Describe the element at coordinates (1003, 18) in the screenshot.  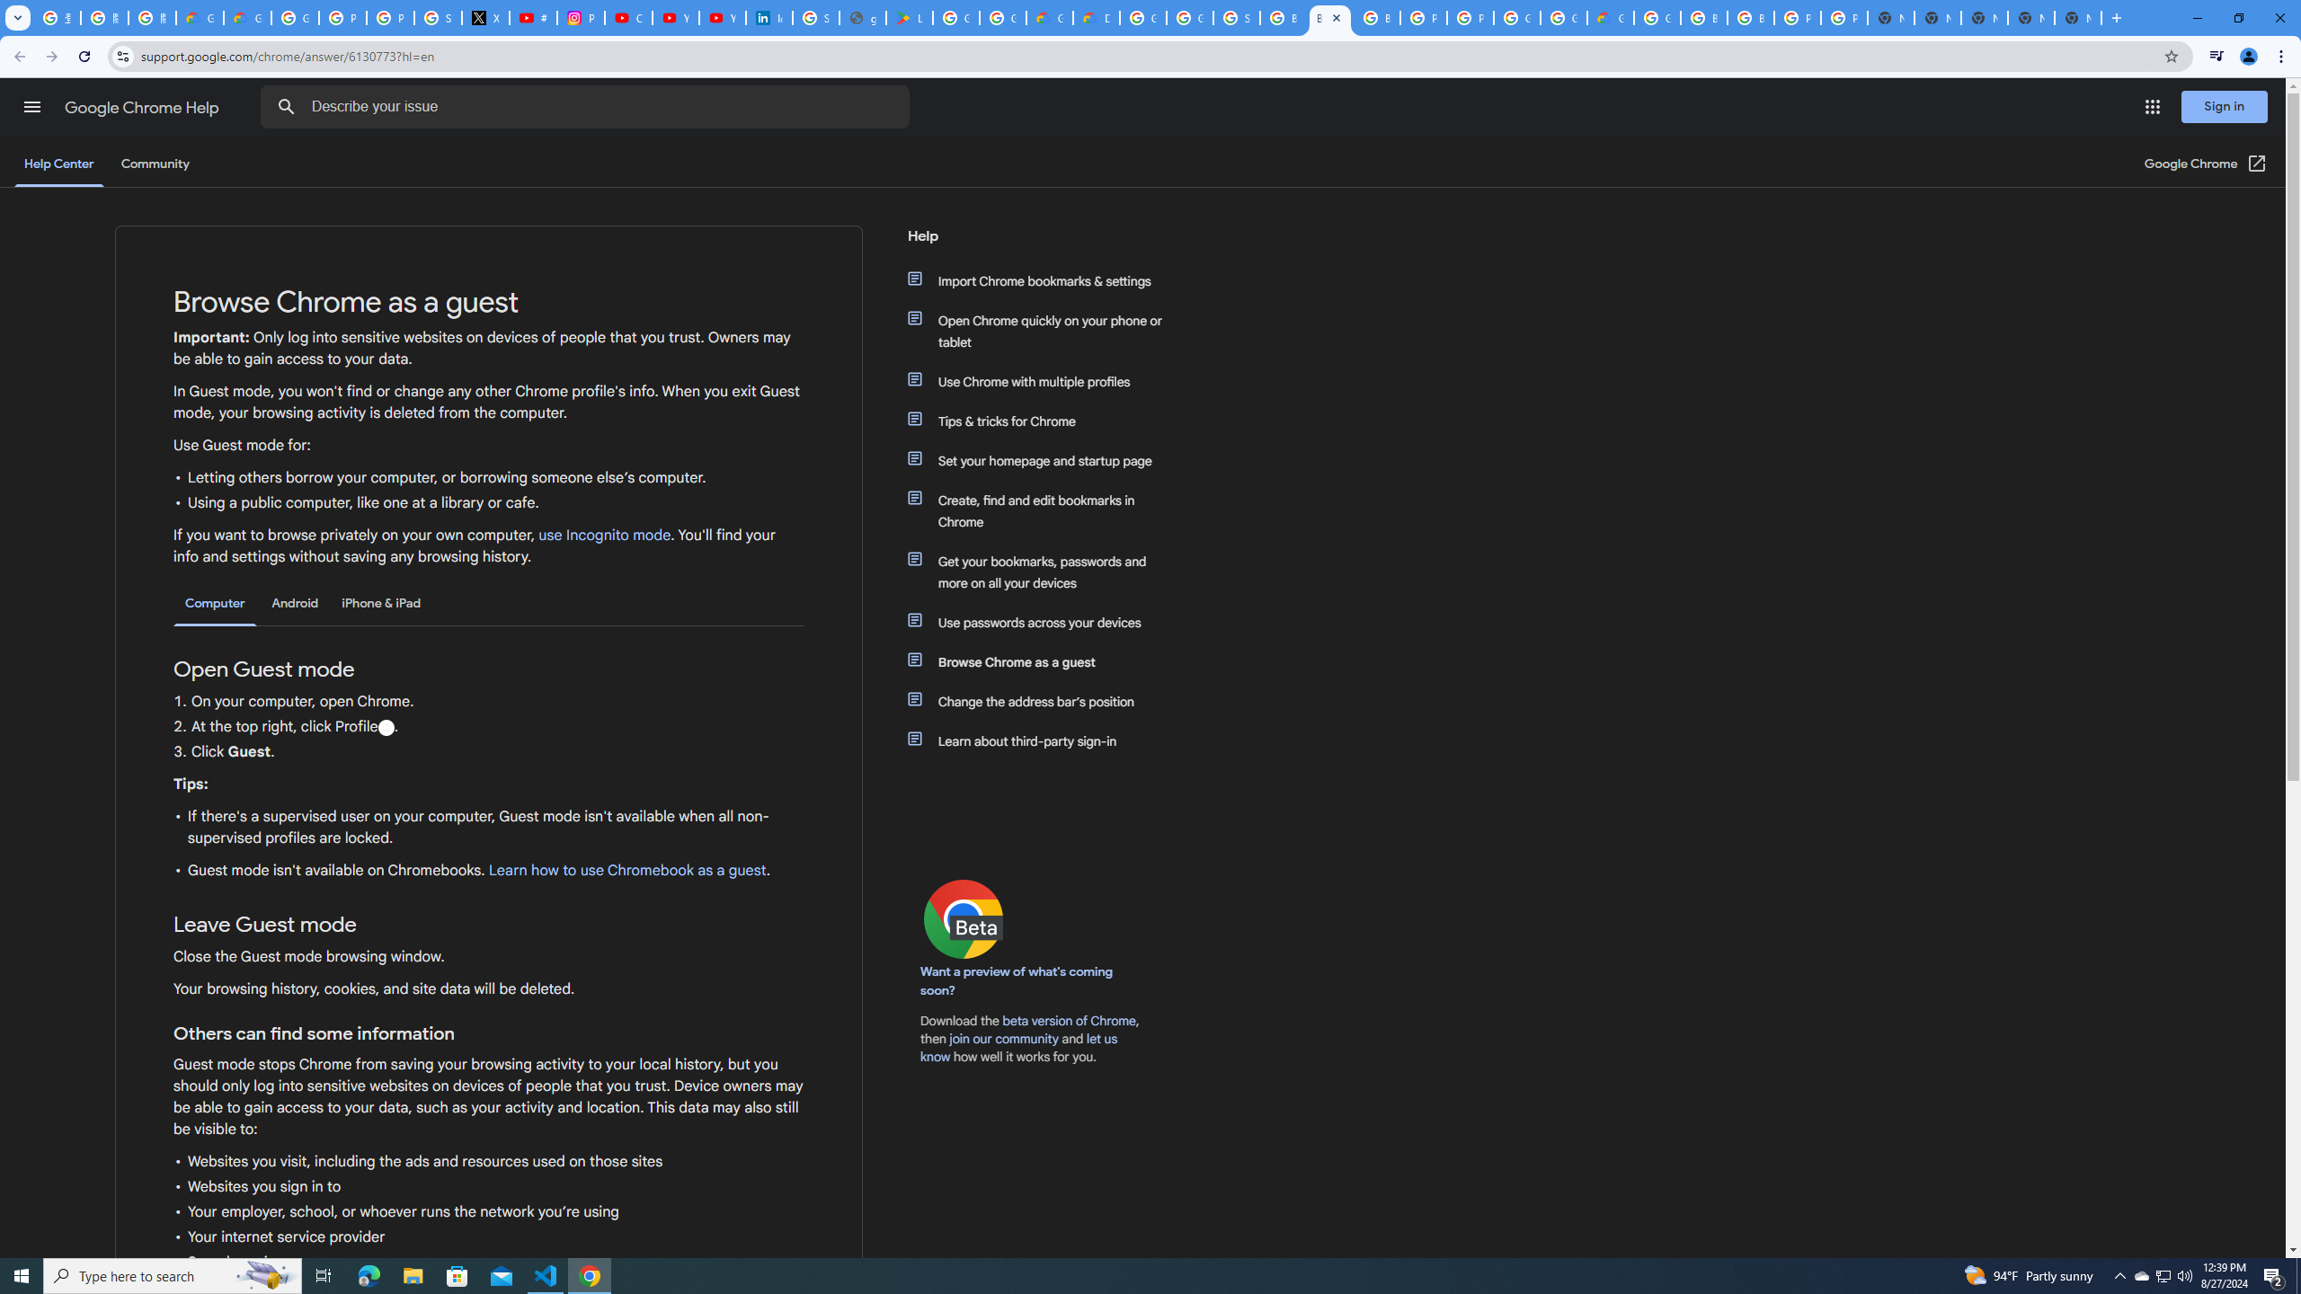
I see `Google Workspace - Specific Terms` at that location.